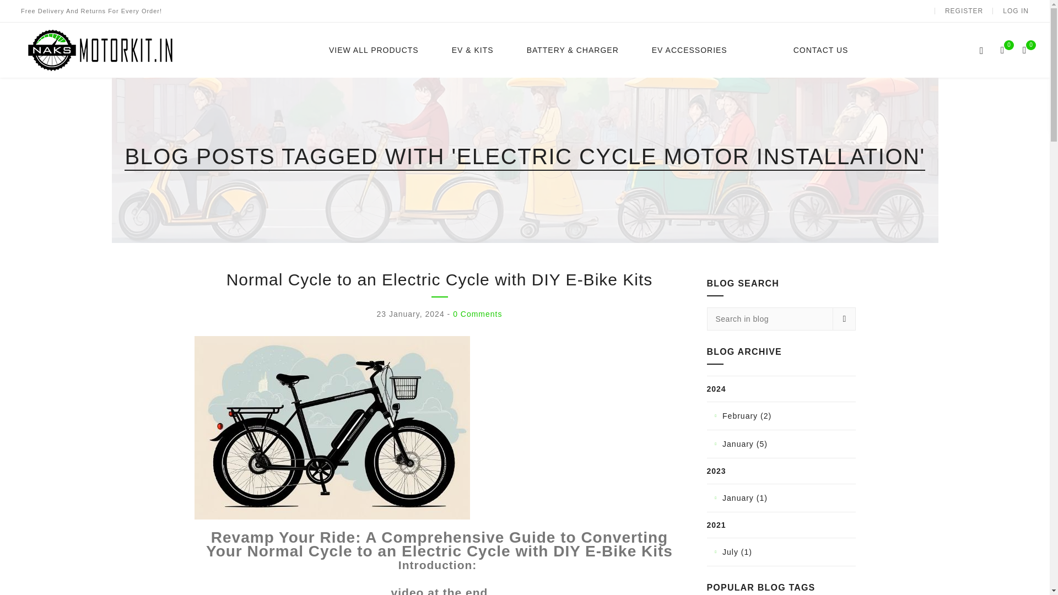  Describe the element at coordinates (332, 428) in the screenshot. I see `Normal Cycle to an Electric Cycle with DIY E-Bike Kits` at that location.